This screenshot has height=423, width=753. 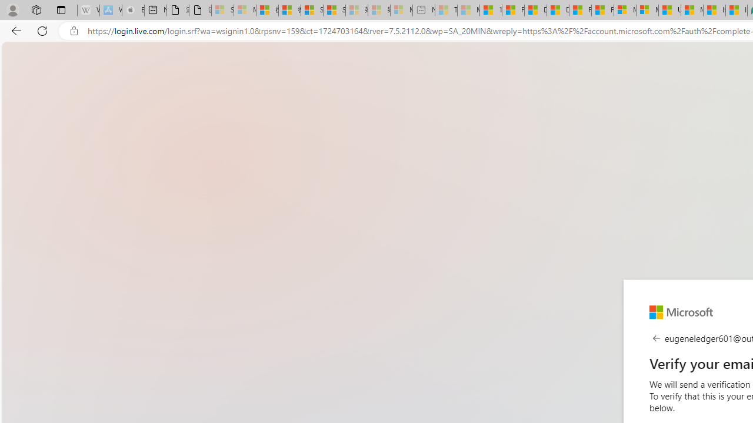 What do you see at coordinates (133, 11) in the screenshot?
I see `Buy iPad - Apple - Sleeping` at bounding box center [133, 11].